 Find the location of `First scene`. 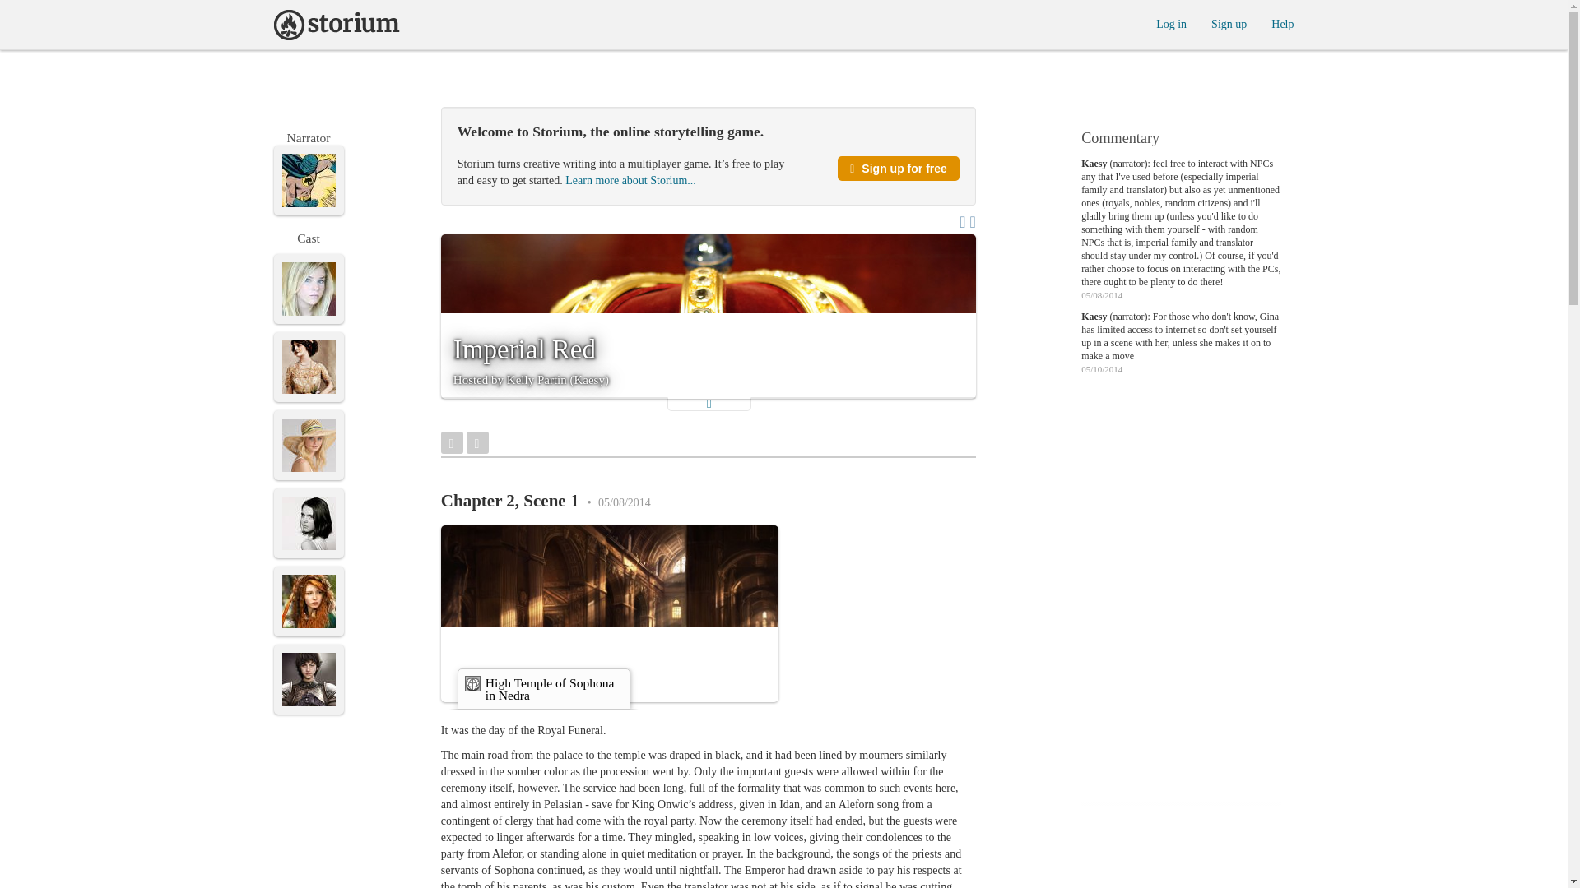

First scene is located at coordinates (451, 442).